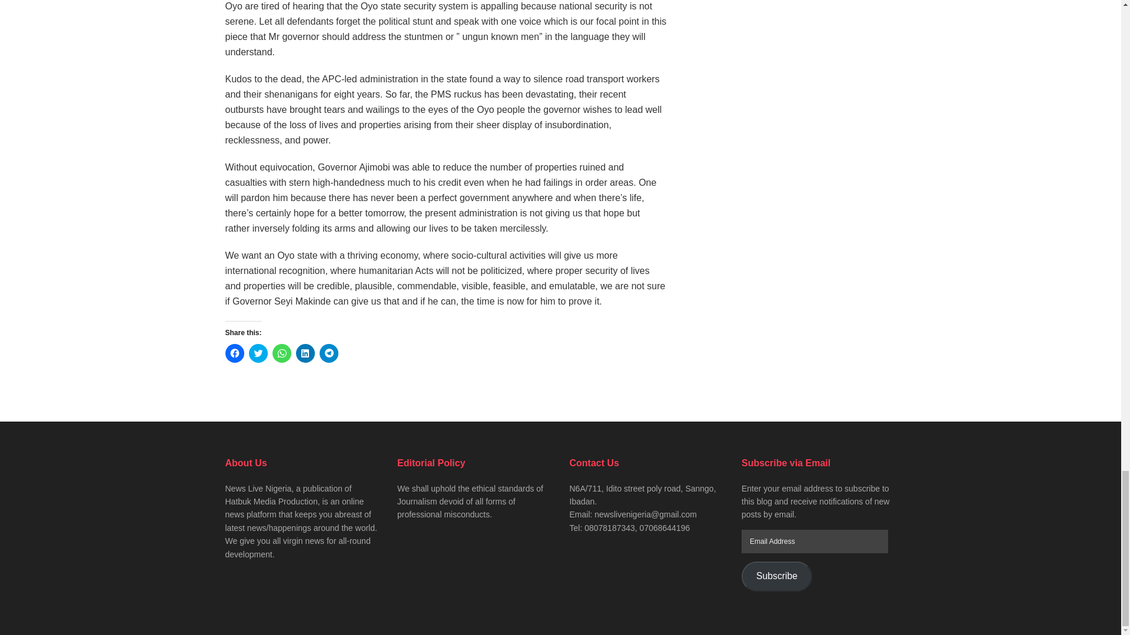 Image resolution: width=1130 pixels, height=635 pixels. What do you see at coordinates (328, 353) in the screenshot?
I see `Click to share on Telegram` at bounding box center [328, 353].